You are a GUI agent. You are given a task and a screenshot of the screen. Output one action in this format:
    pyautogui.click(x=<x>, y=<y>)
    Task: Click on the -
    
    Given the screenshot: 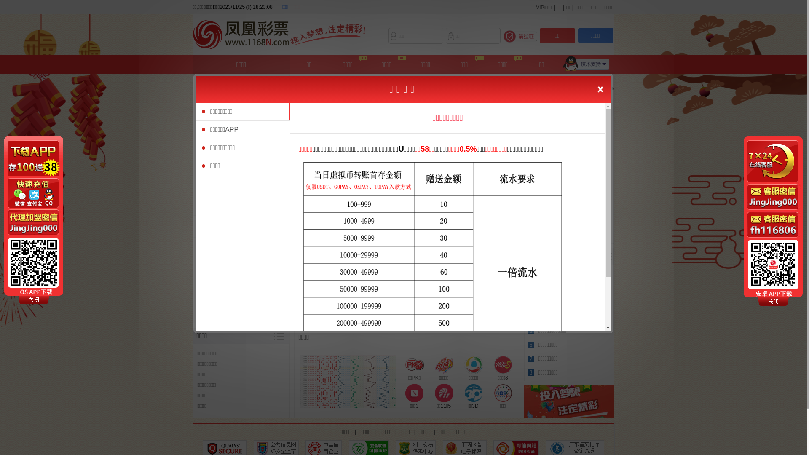 What is the action you would take?
    pyautogui.click(x=304, y=309)
    